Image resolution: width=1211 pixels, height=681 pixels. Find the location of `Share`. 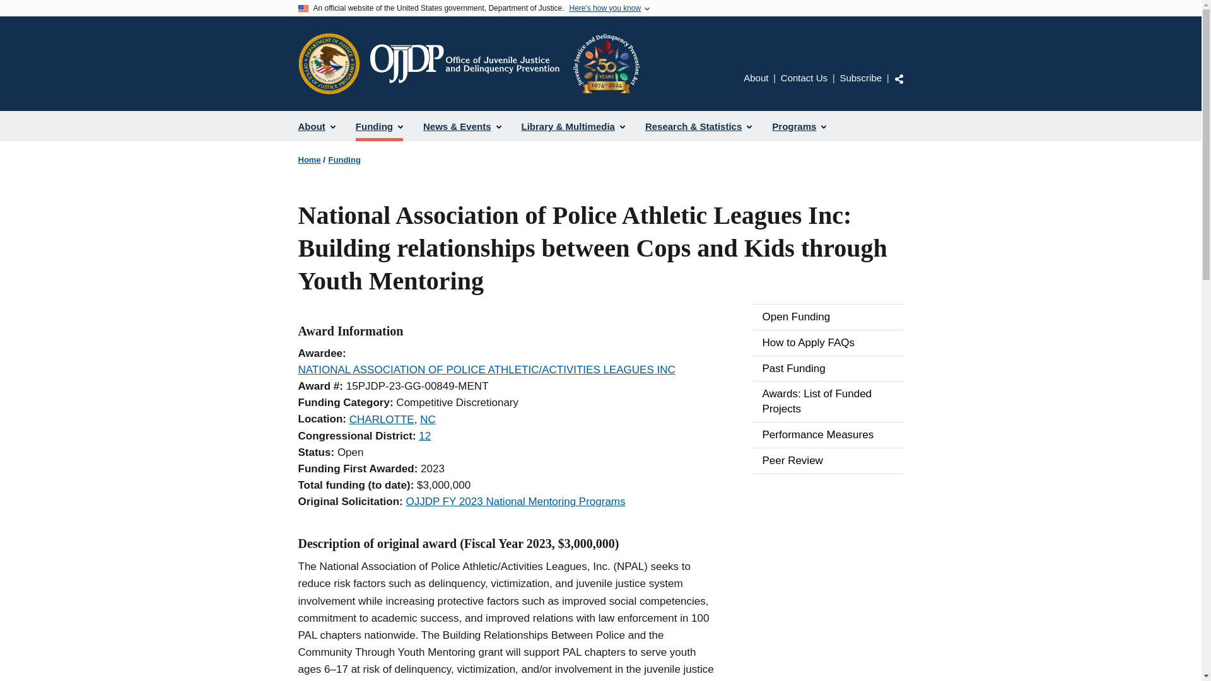

Share is located at coordinates (899, 78).